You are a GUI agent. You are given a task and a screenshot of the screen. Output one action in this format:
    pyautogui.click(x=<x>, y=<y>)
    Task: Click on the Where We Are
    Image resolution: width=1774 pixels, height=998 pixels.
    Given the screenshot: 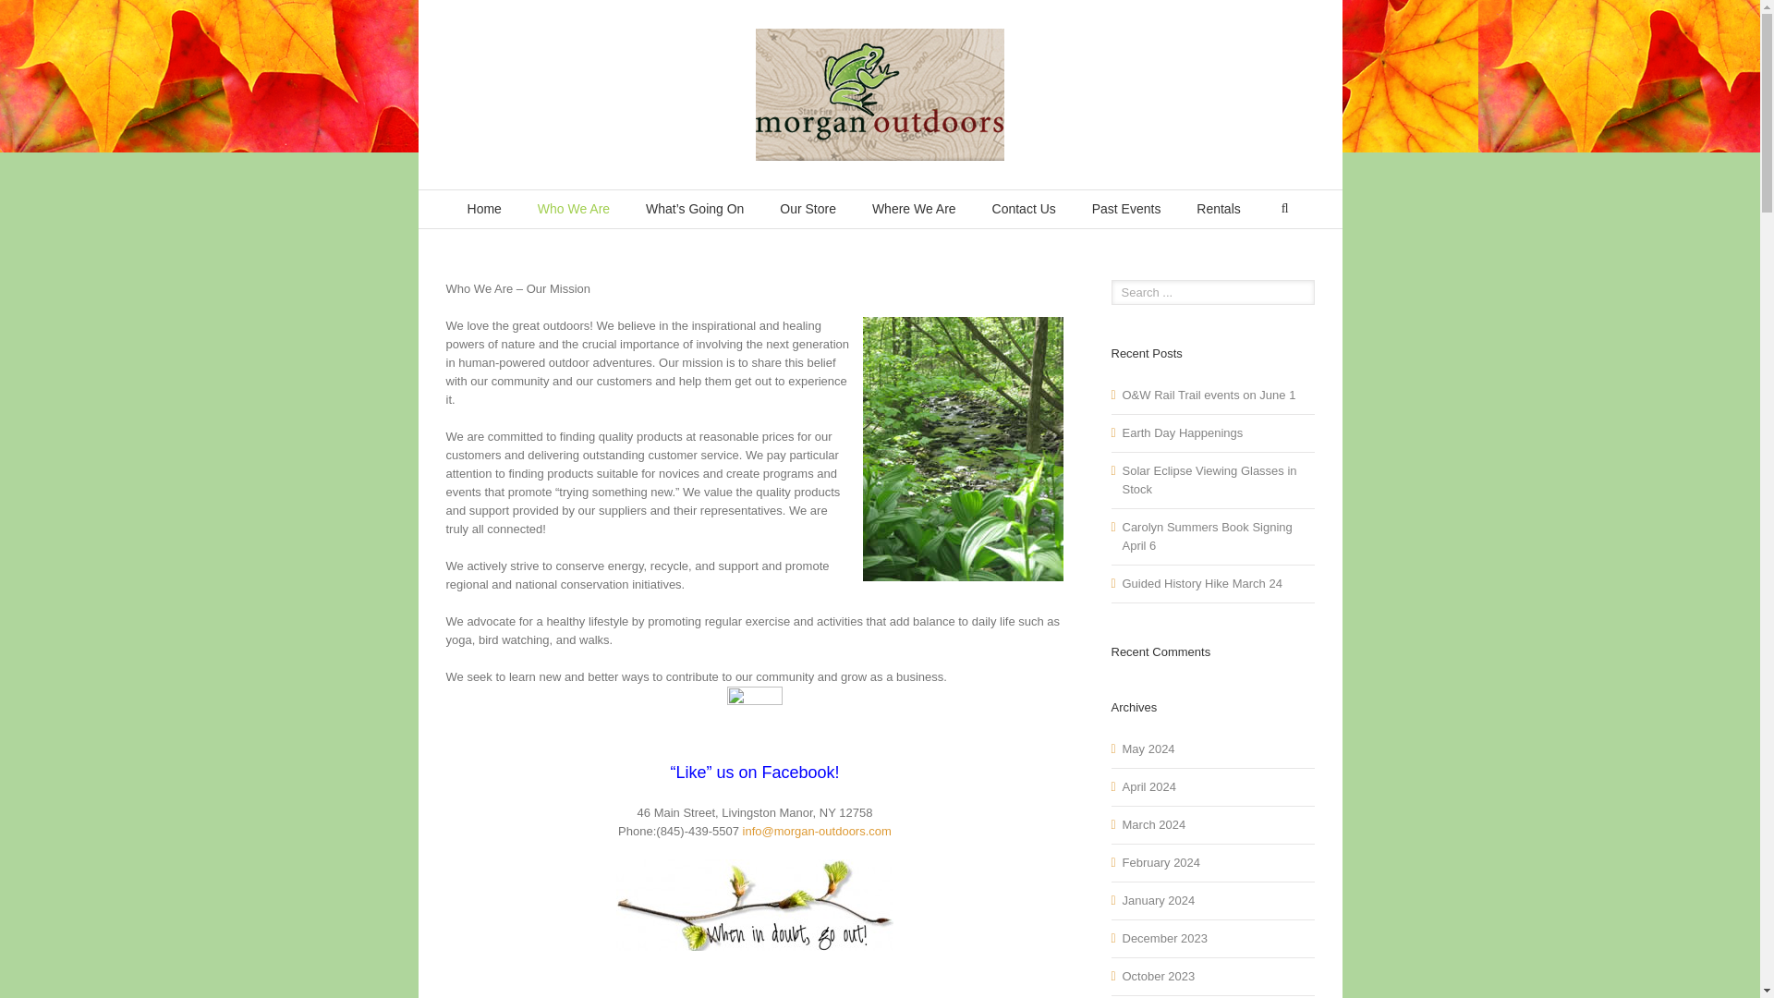 What is the action you would take?
    pyautogui.click(x=914, y=209)
    